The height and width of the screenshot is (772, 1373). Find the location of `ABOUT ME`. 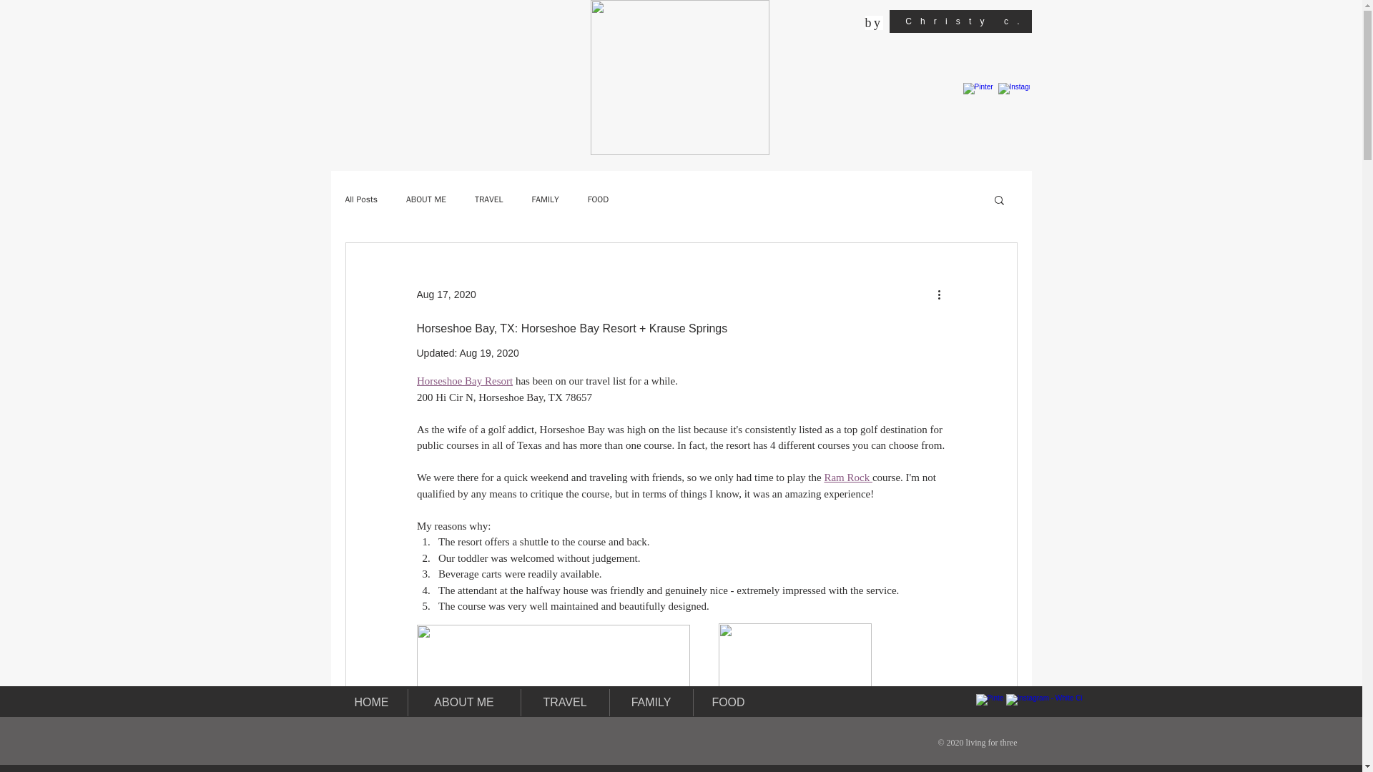

ABOUT ME is located at coordinates (426, 199).